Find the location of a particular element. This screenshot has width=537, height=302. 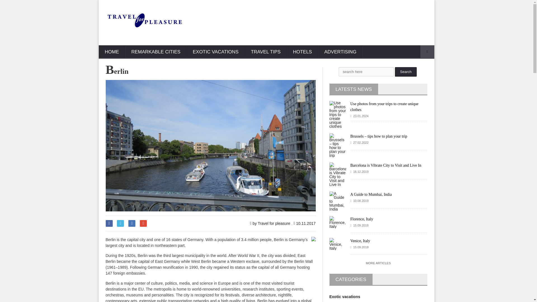

by Travel for pleasure is located at coordinates (270, 223).